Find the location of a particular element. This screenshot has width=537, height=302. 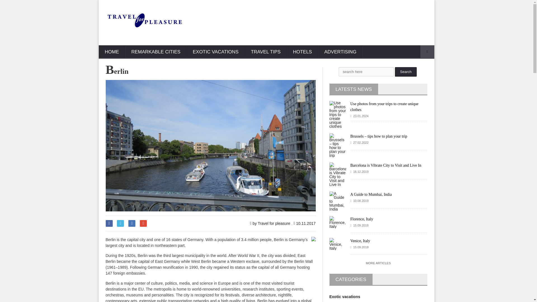

by Travel for pleasure is located at coordinates (270, 223).